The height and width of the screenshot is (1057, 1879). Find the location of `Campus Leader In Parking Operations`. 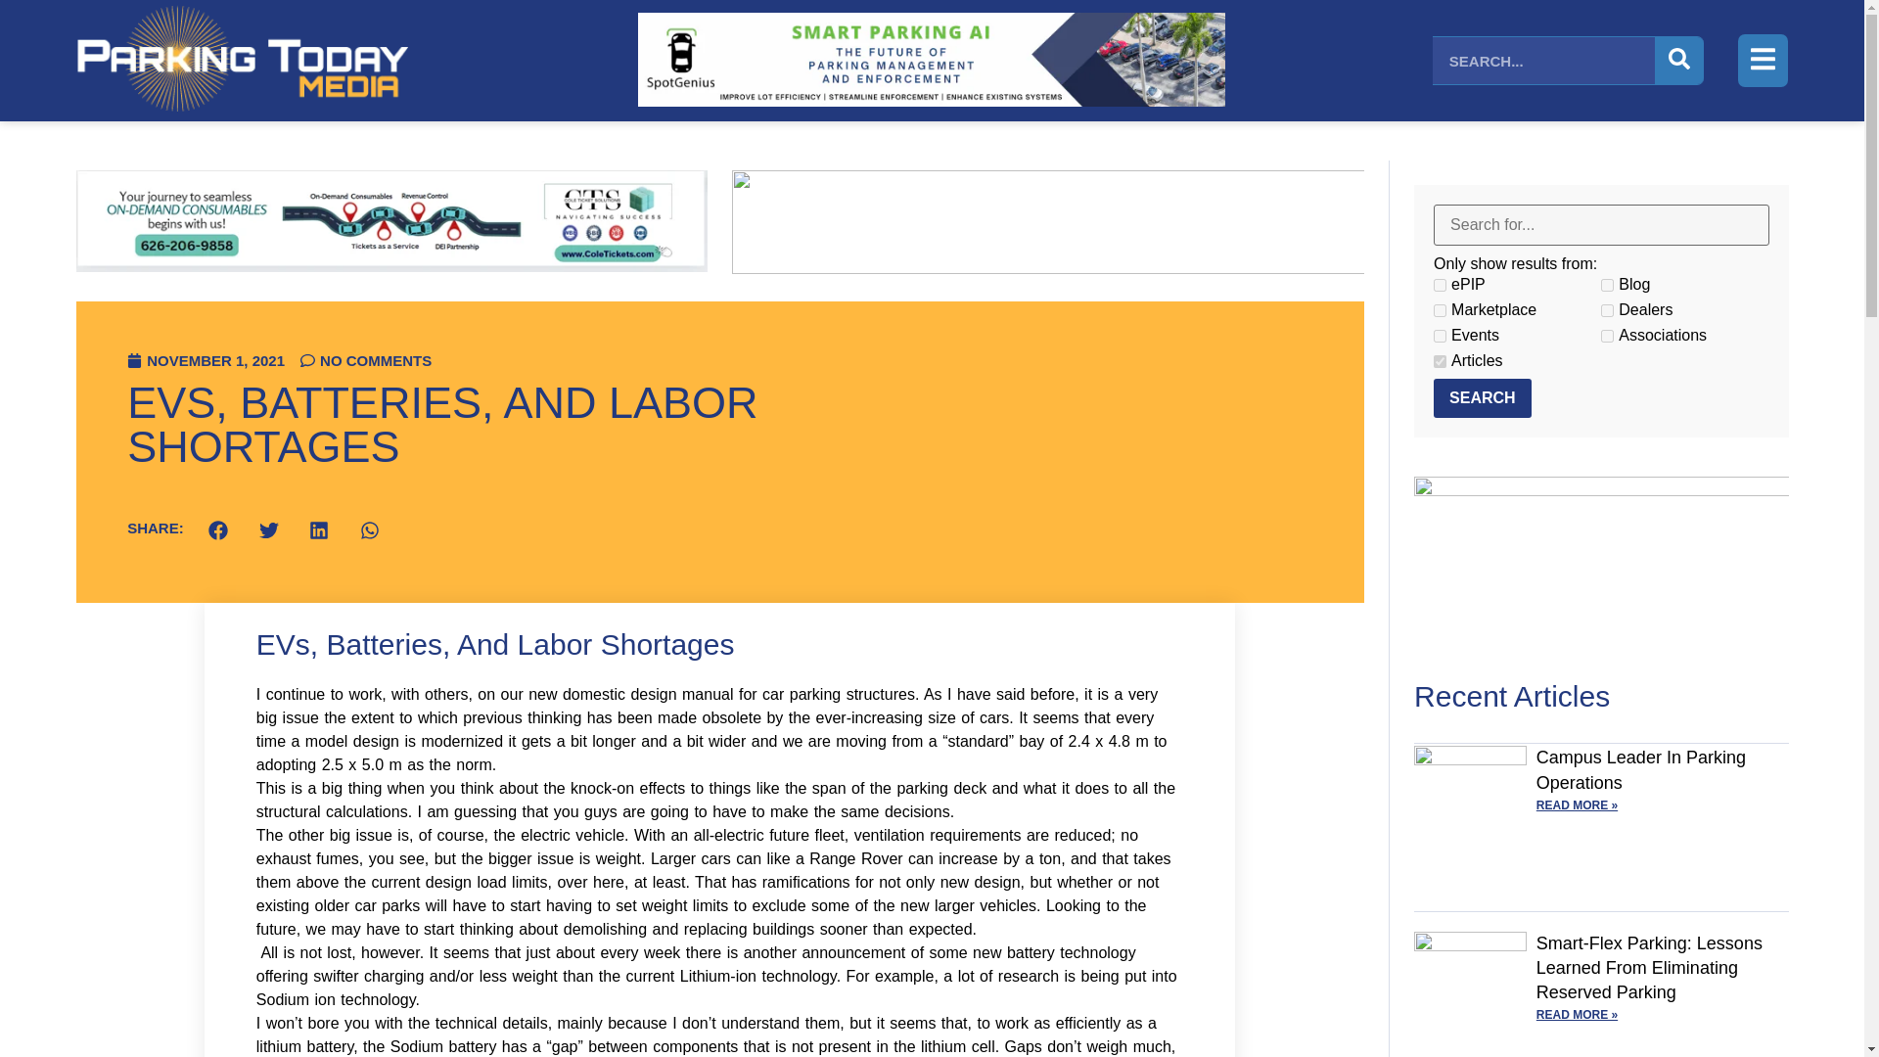

Campus Leader In Parking Operations is located at coordinates (1640, 769).